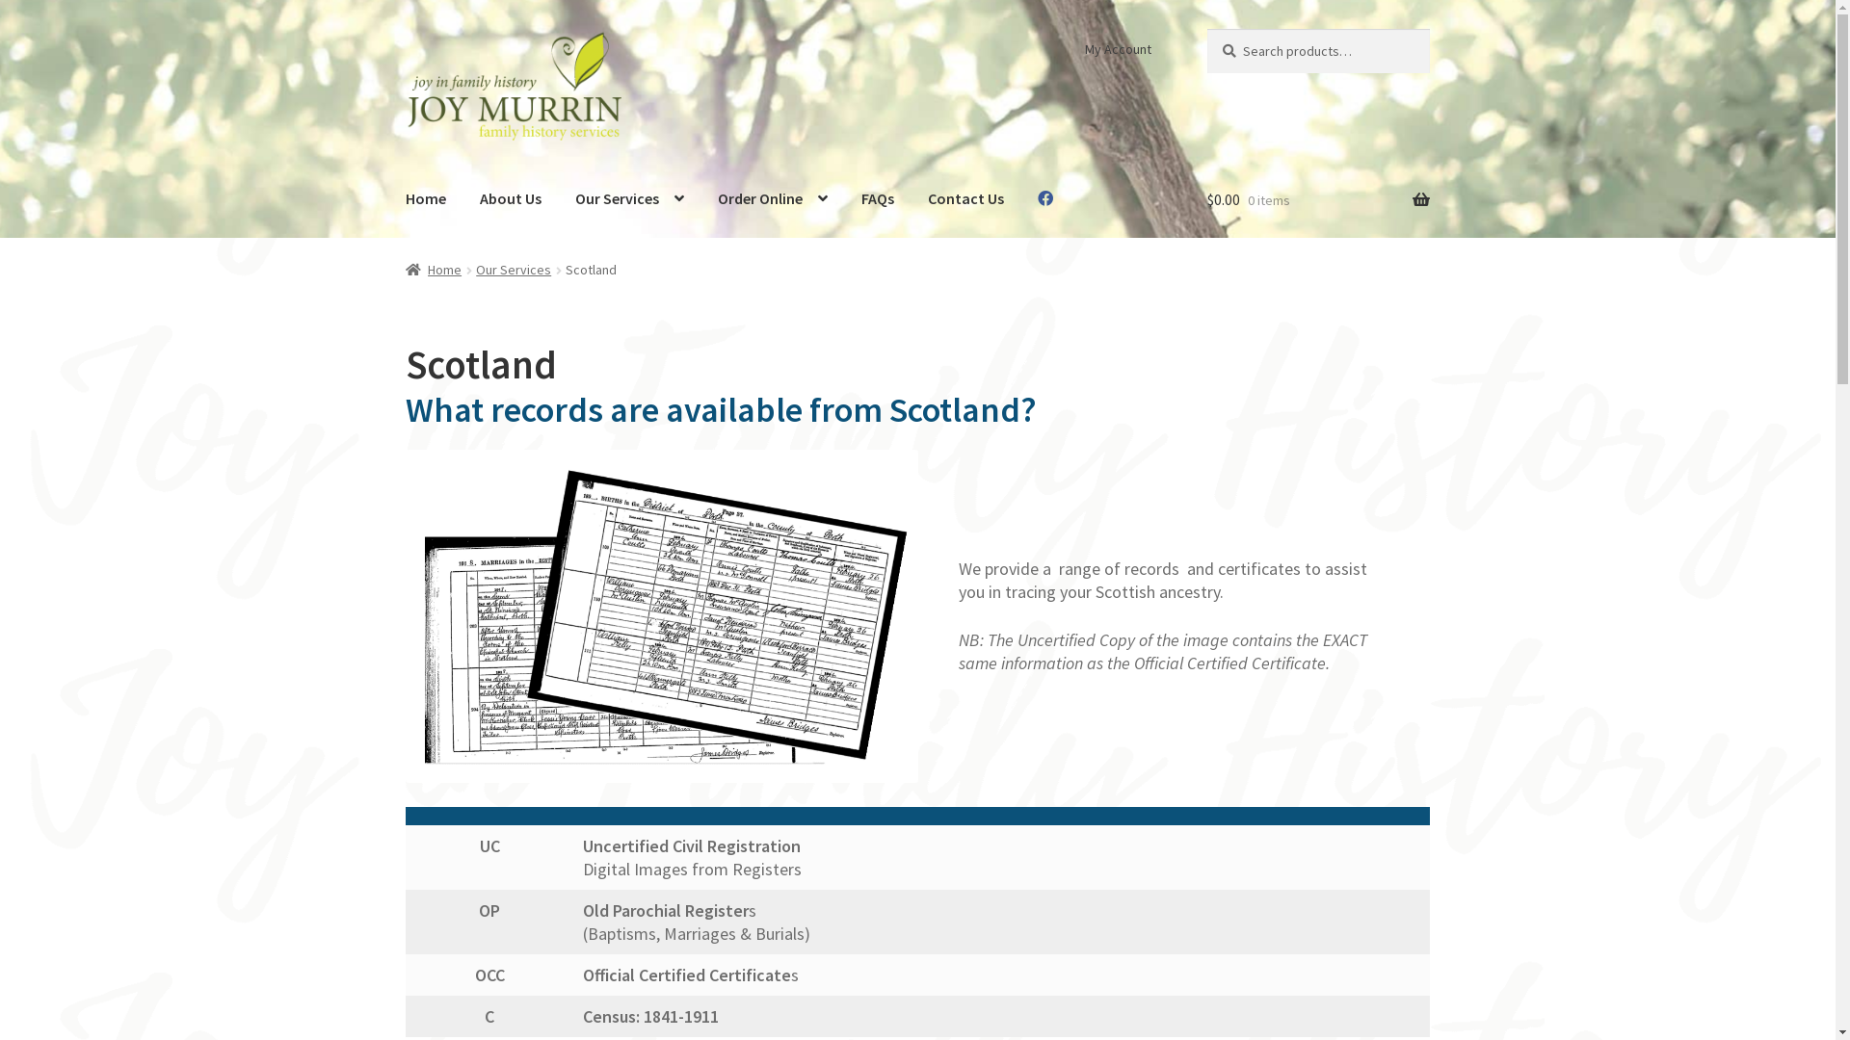 This screenshot has width=1850, height=1040. Describe the element at coordinates (434, 270) in the screenshot. I see `Home` at that location.